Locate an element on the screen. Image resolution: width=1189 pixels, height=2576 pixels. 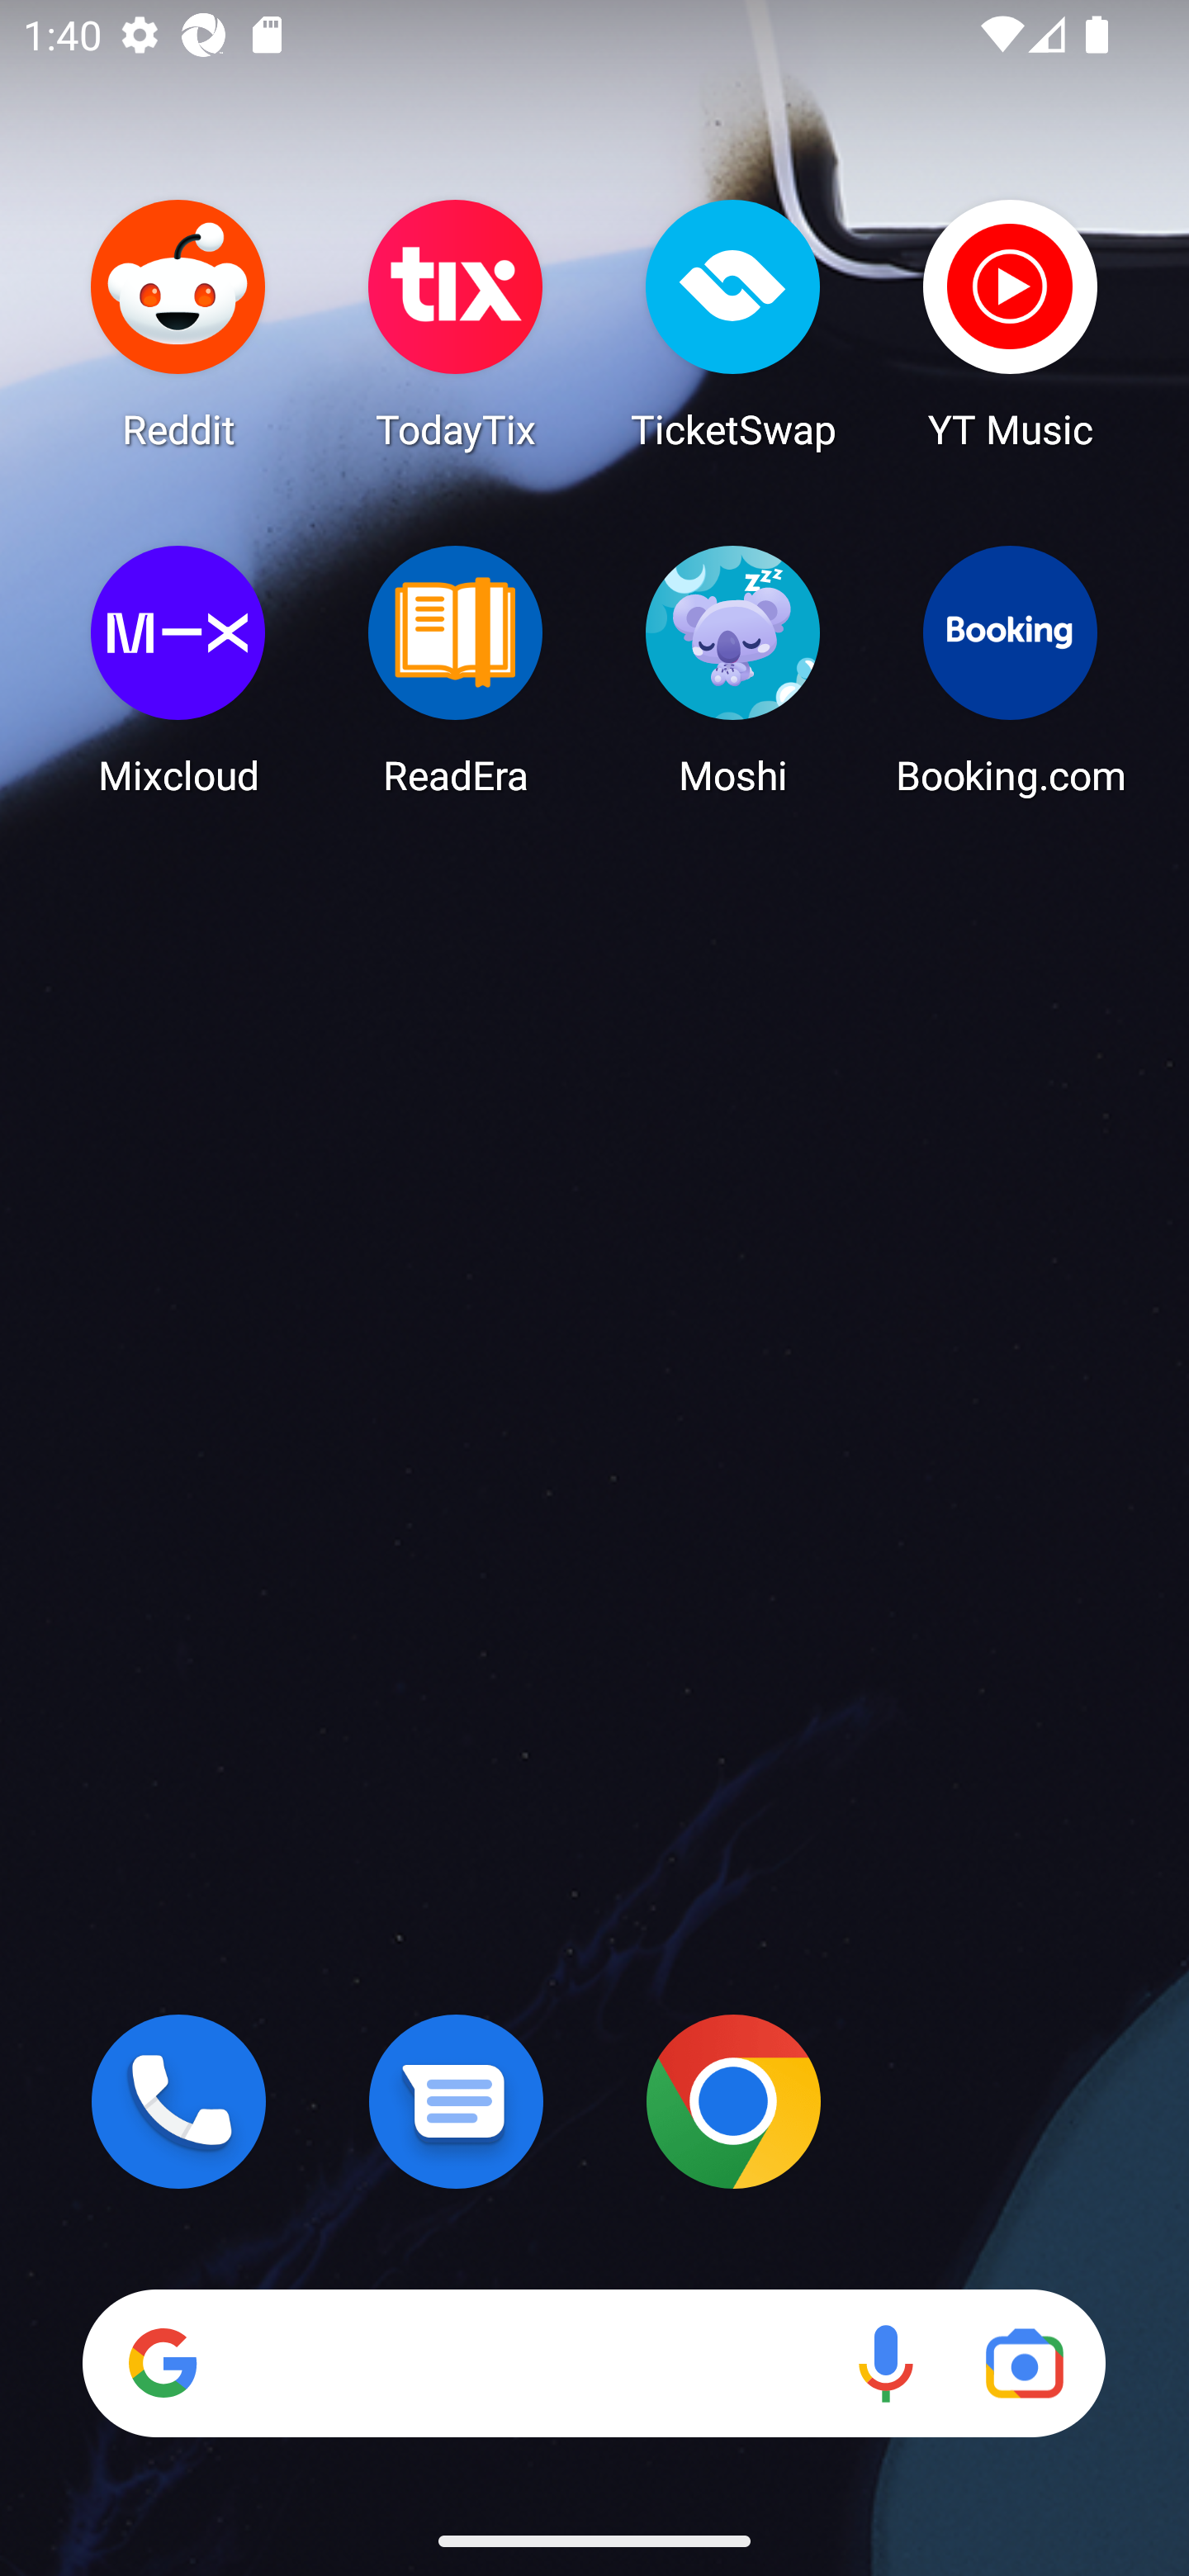
YT Music is located at coordinates (1011, 324).